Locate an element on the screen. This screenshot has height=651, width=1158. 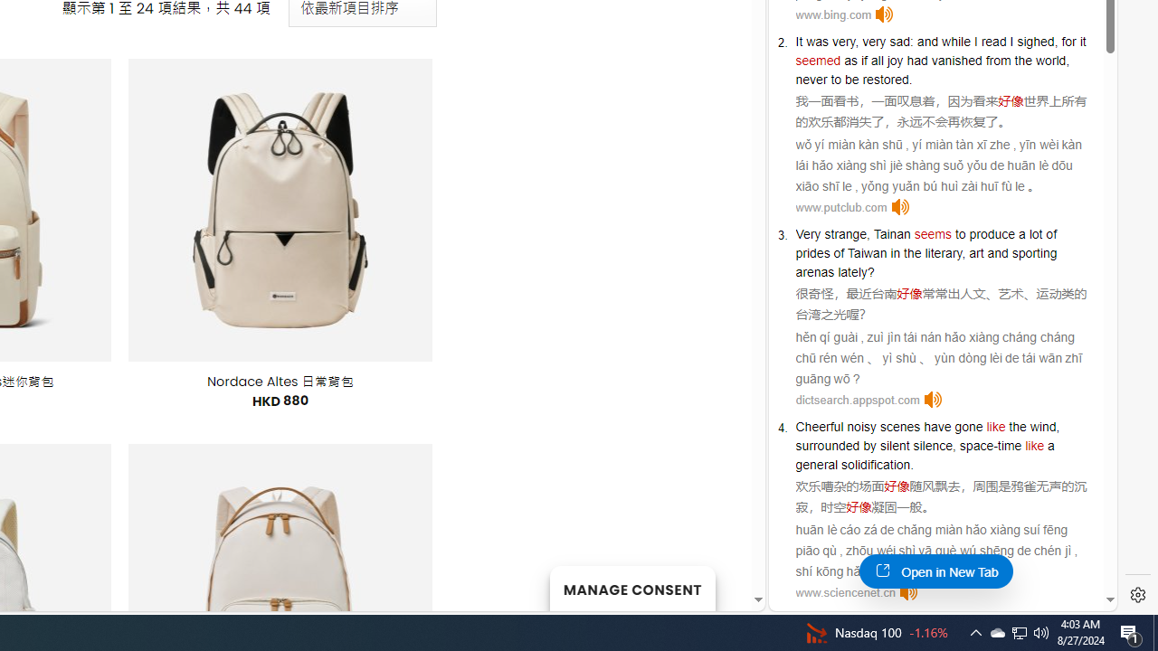
Very is located at coordinates (808, 234).